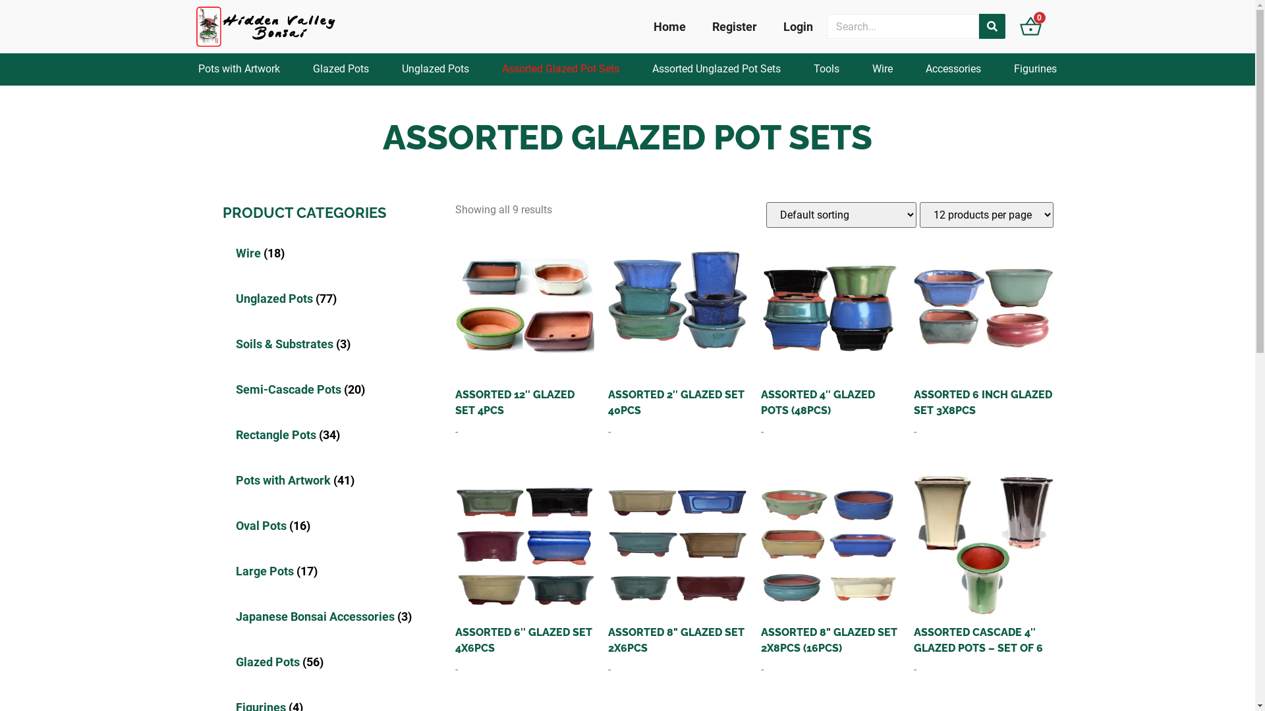  Describe the element at coordinates (826, 69) in the screenshot. I see `Tools` at that location.